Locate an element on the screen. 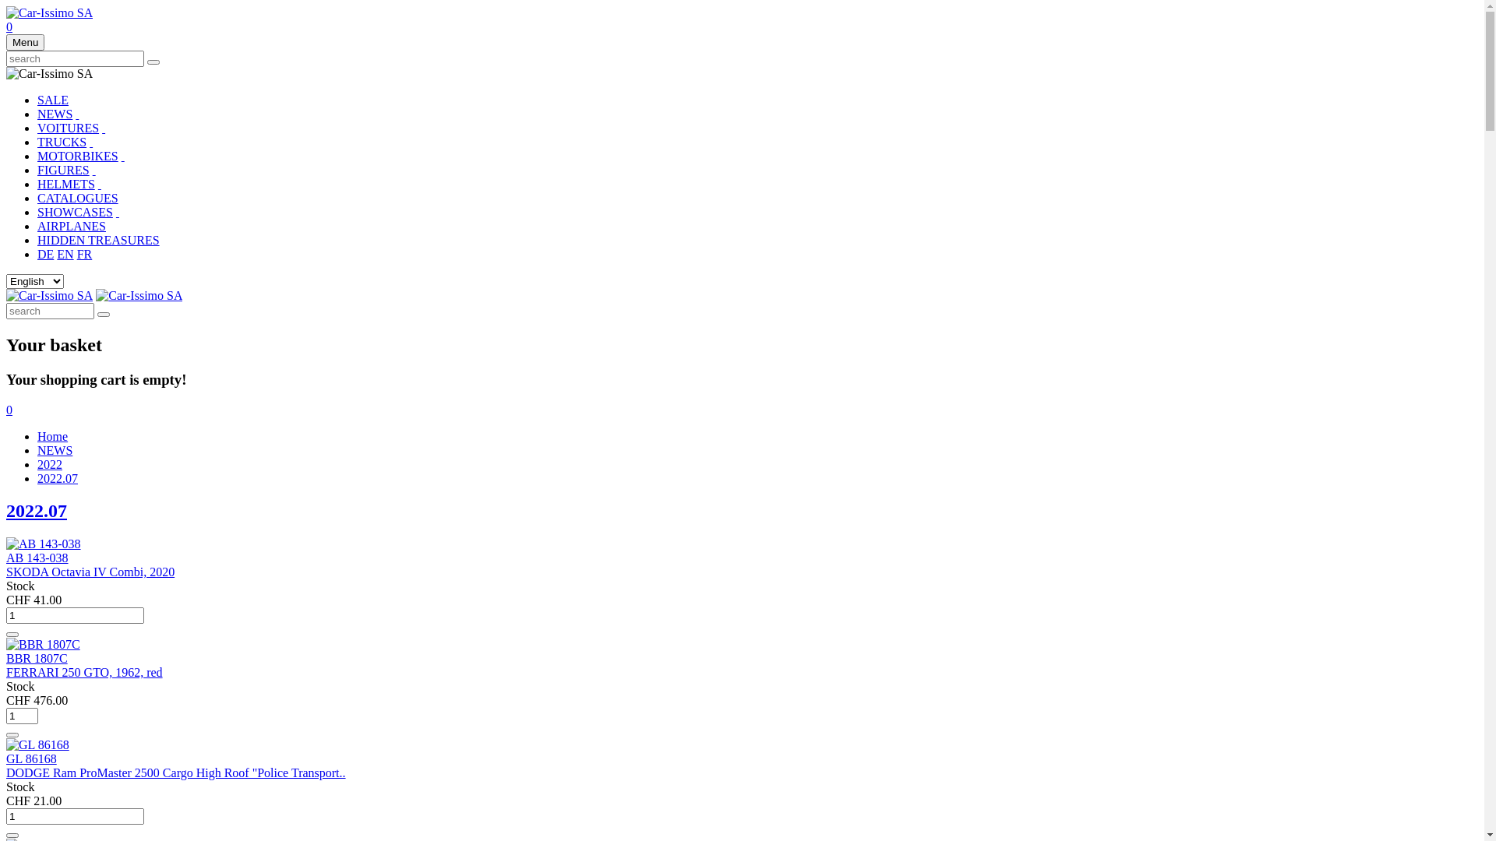 This screenshot has width=1496, height=841. DE is located at coordinates (45, 254).